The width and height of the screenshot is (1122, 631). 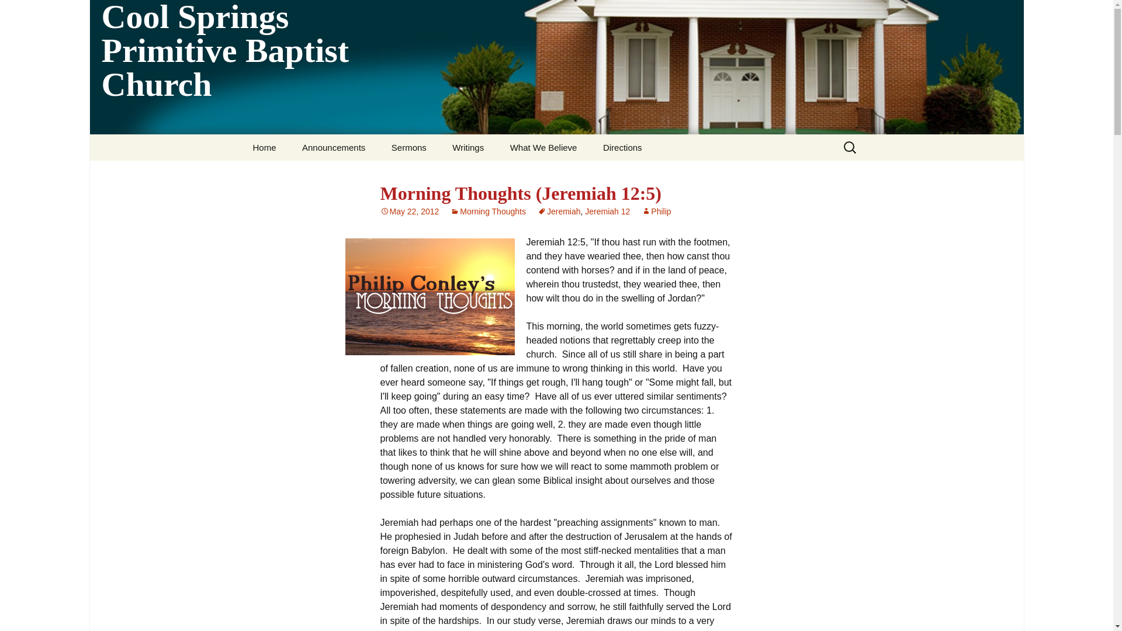 I want to click on Jeremiah 12, so click(x=607, y=212).